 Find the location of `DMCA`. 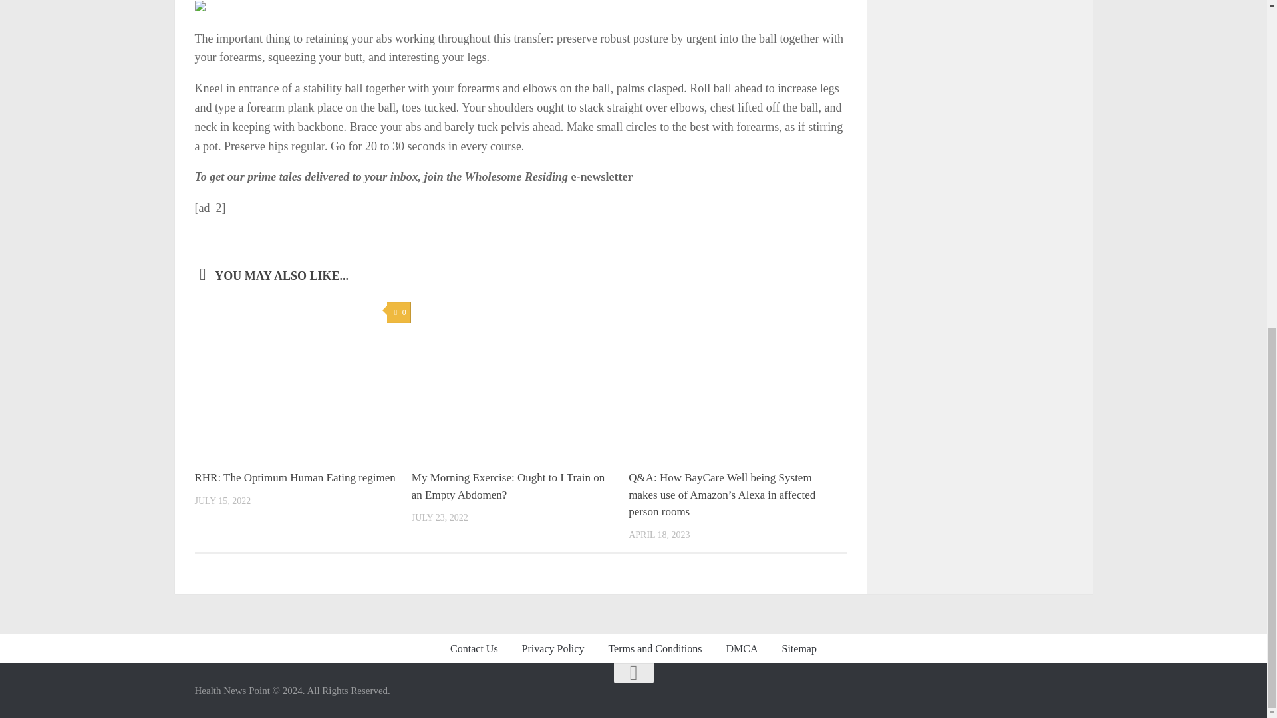

DMCA is located at coordinates (742, 648).